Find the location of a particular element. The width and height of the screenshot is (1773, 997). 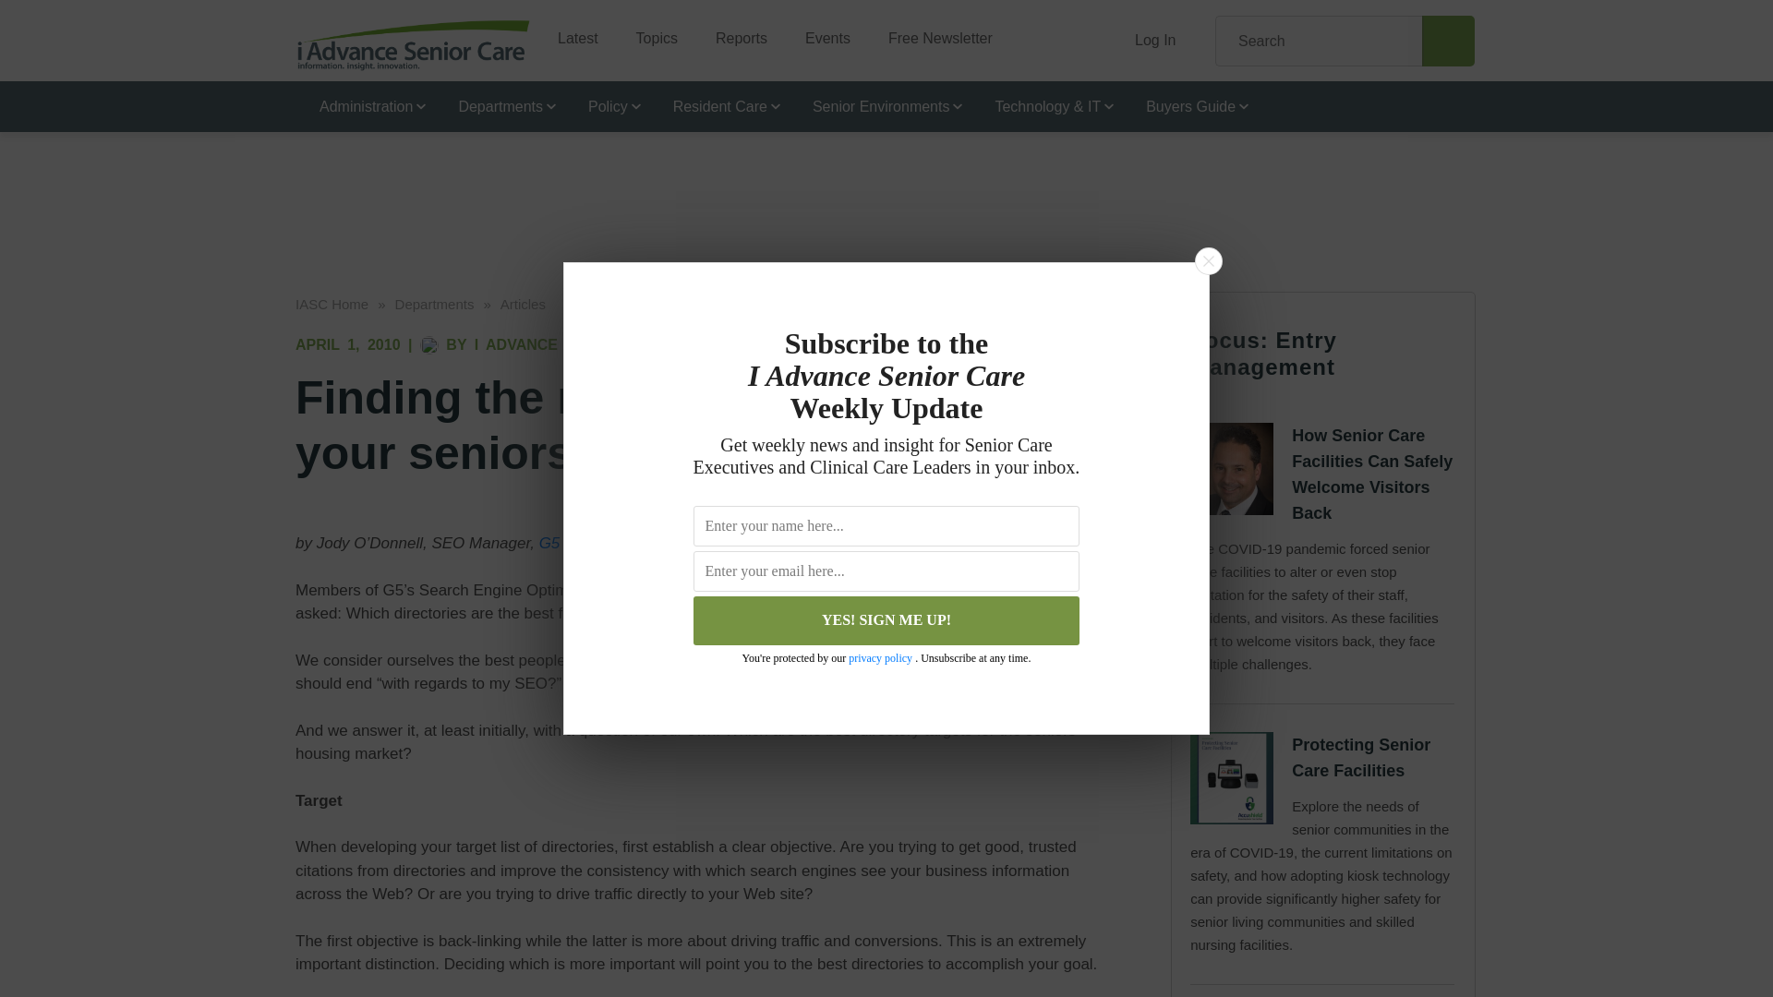

3rd party ad content is located at coordinates (886, 183).